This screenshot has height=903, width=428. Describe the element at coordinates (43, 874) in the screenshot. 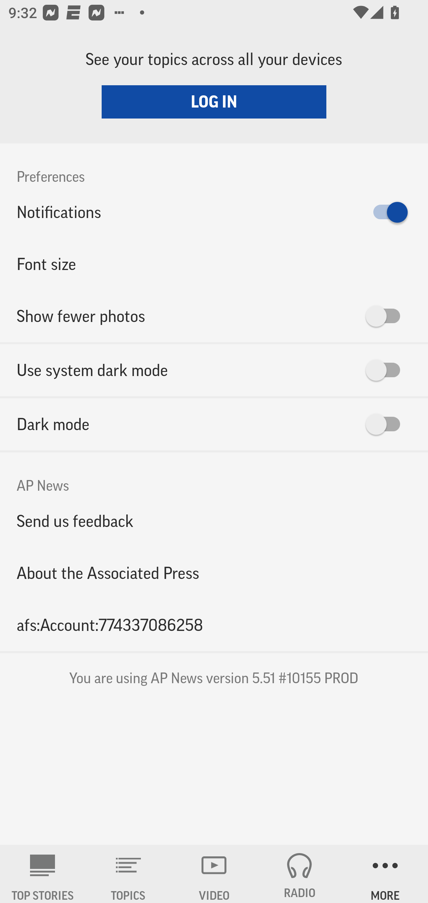

I see `AP News TOP STORIES` at that location.